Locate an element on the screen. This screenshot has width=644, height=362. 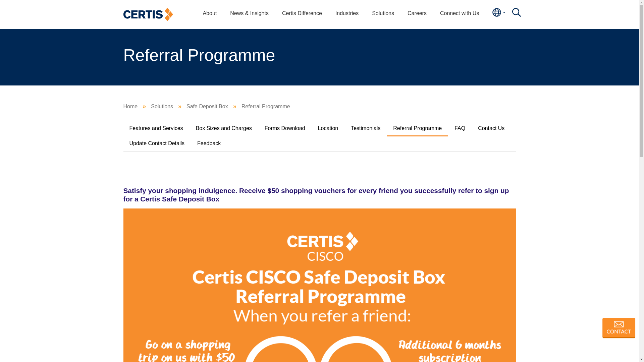
Certis Difference is located at coordinates (302, 13).